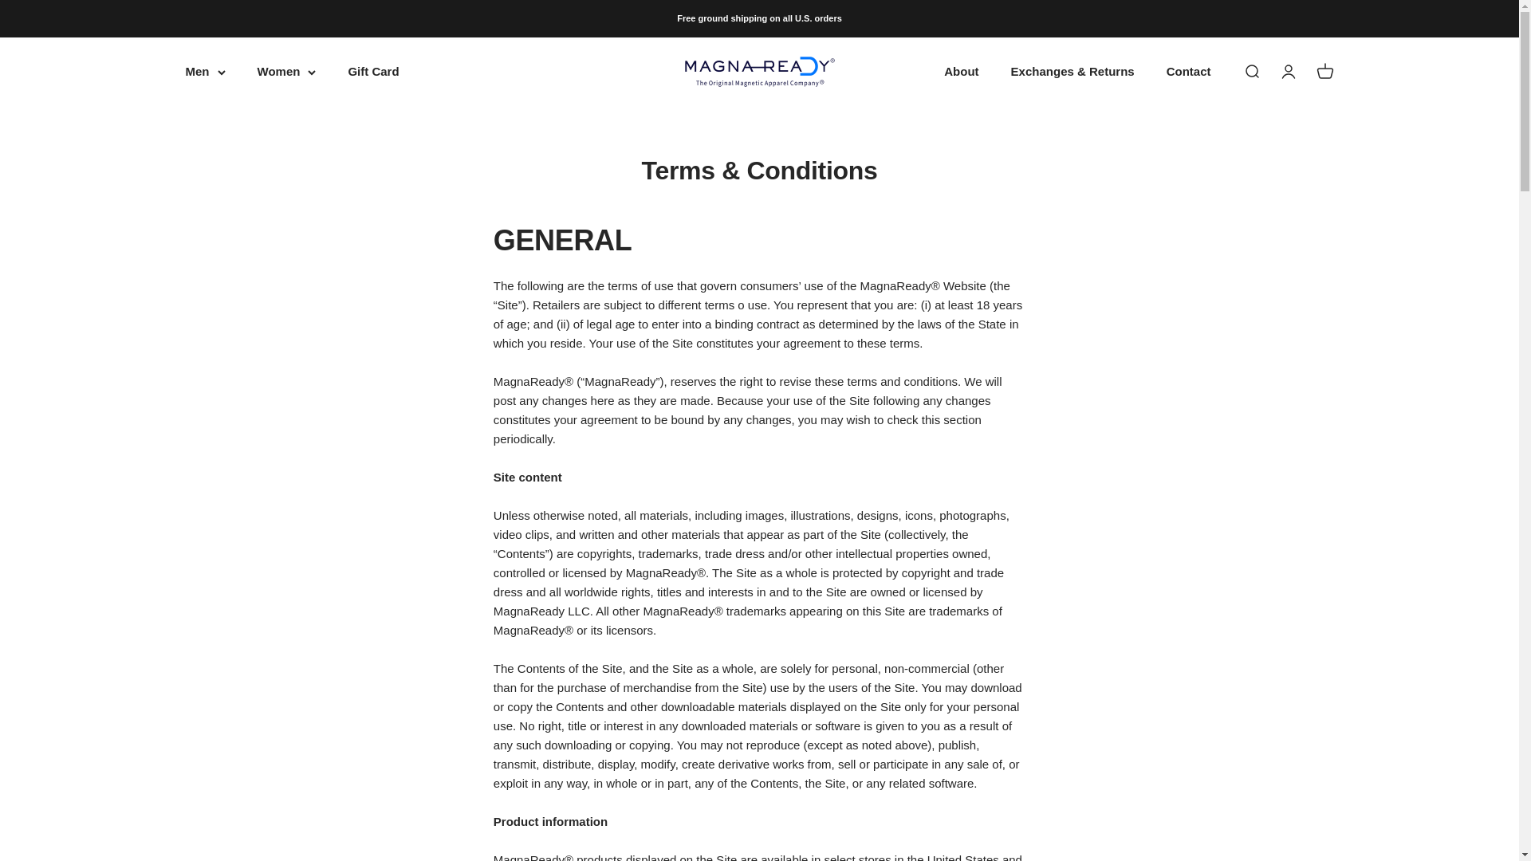 The width and height of the screenshot is (1531, 861). I want to click on Gift Card, so click(372, 72).